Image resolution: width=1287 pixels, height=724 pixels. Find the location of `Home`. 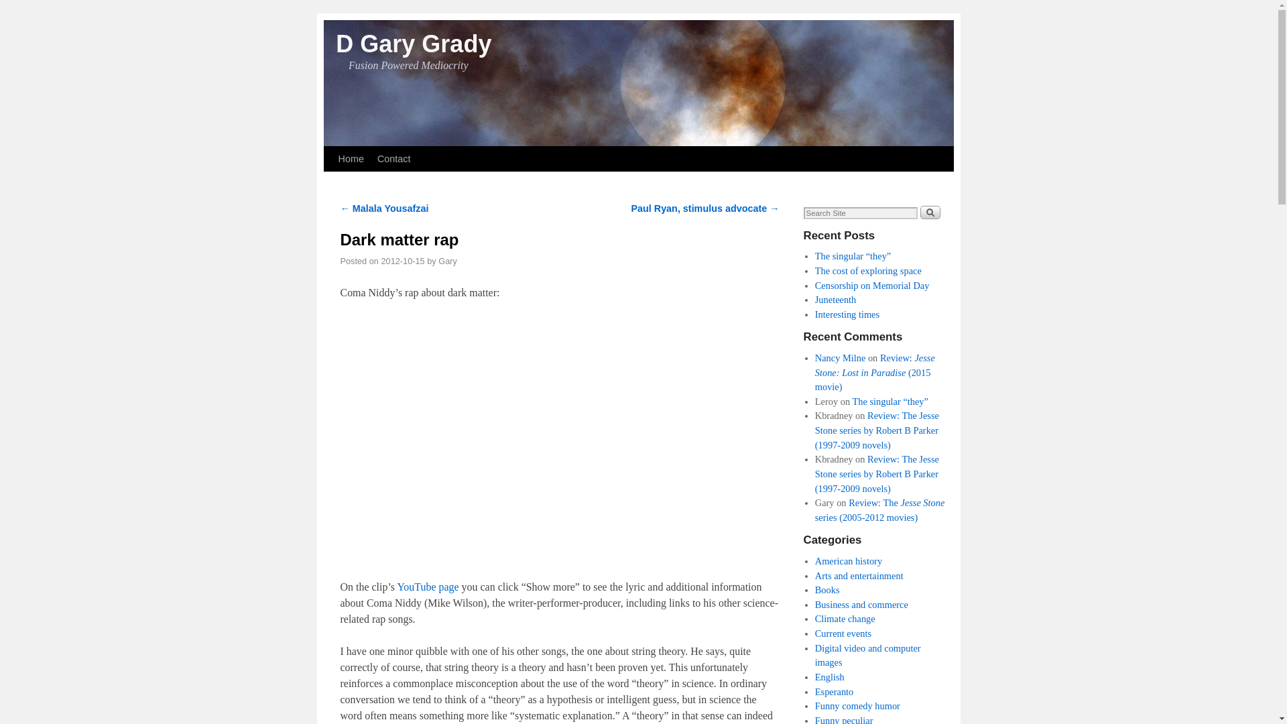

Home is located at coordinates (350, 158).